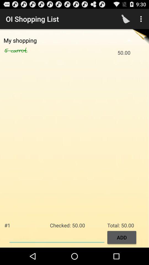 The image size is (149, 265). I want to click on flip to carrot  icon, so click(25, 51).